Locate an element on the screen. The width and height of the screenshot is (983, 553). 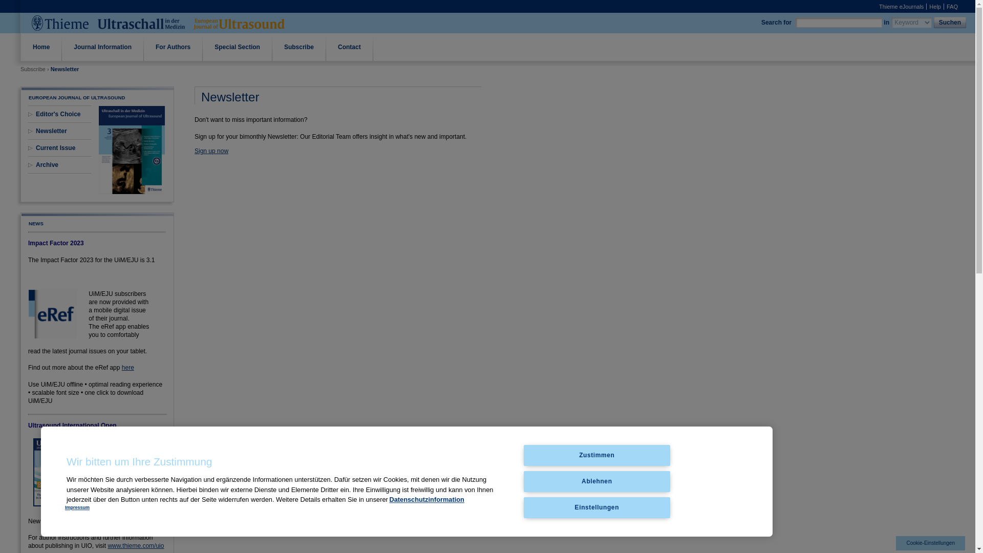
Help is located at coordinates (935, 6).